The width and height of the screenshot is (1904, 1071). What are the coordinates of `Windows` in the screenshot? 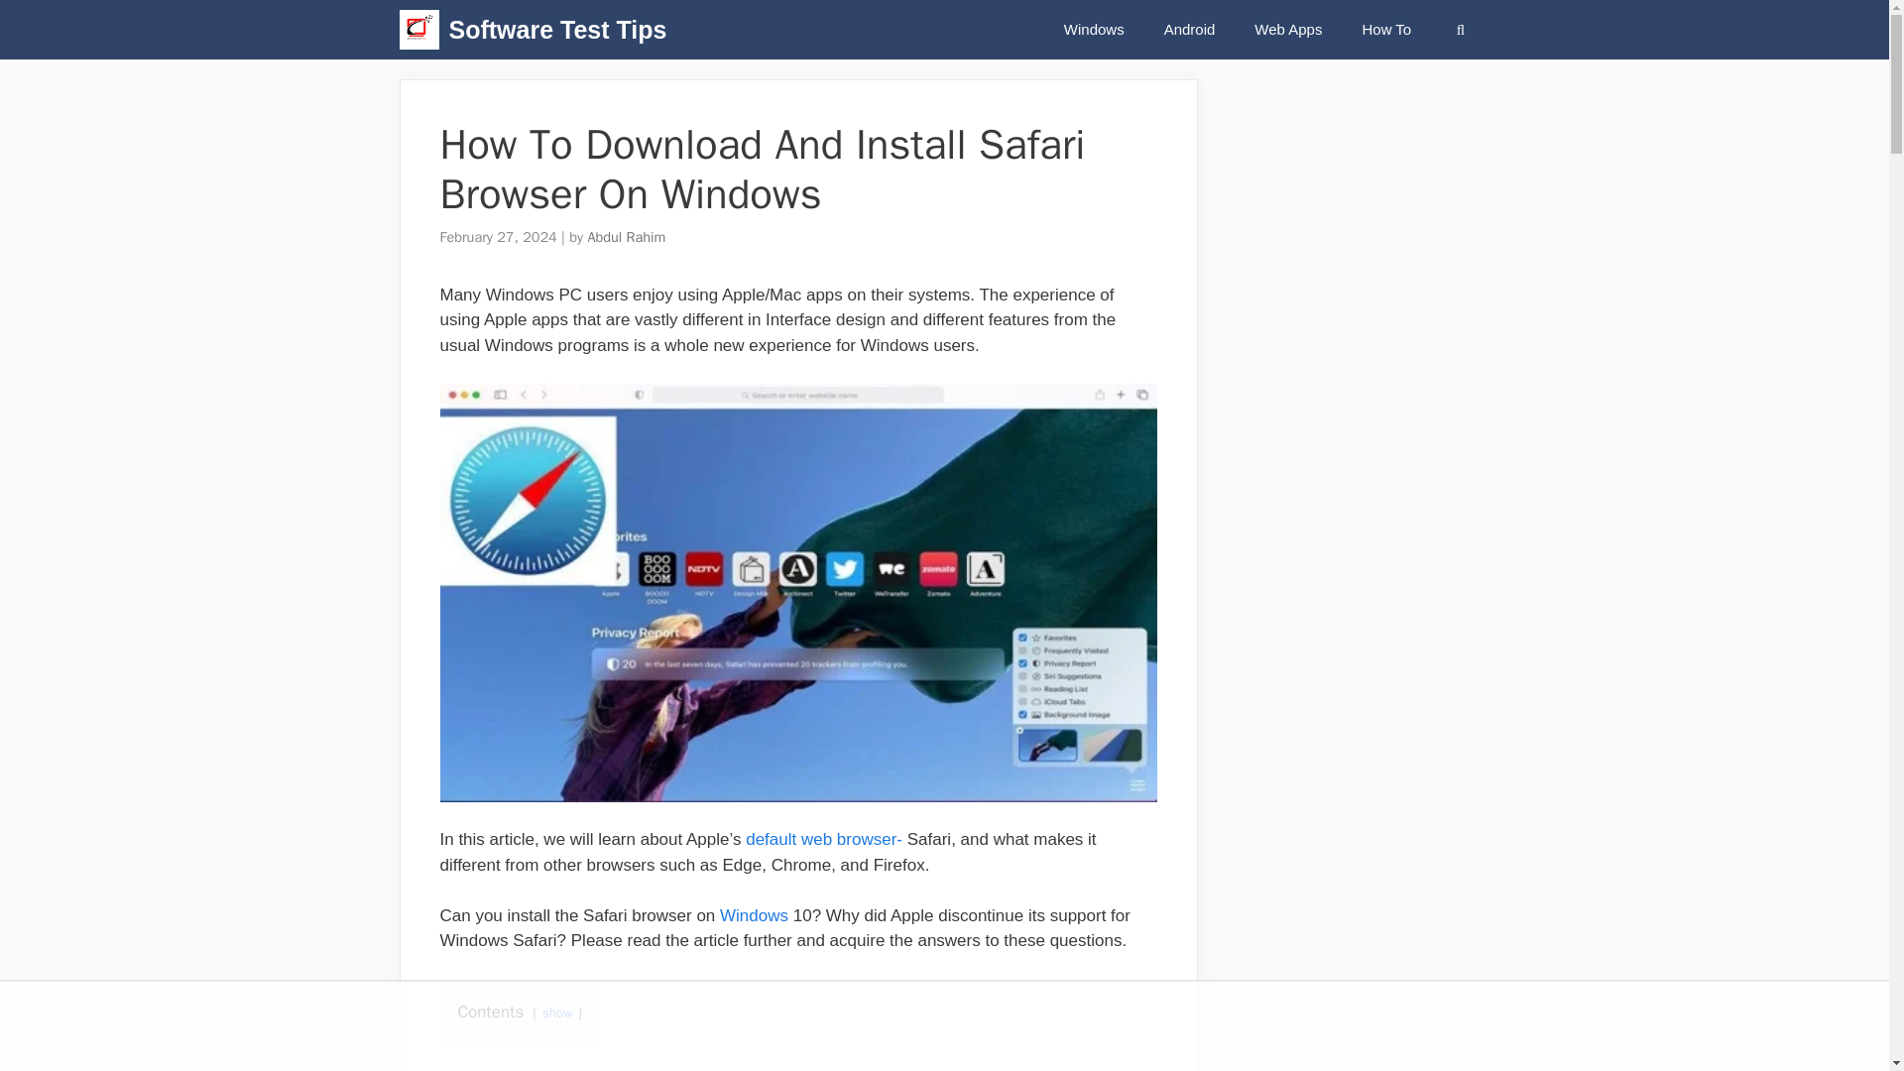 It's located at (1093, 30).